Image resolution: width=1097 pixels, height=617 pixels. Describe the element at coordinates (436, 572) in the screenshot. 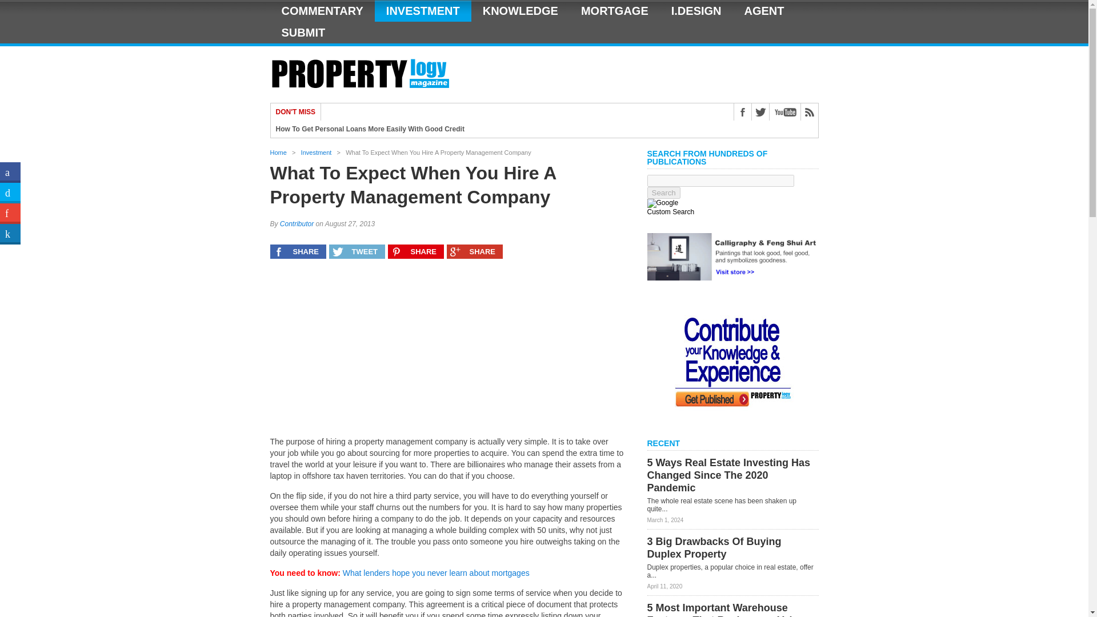

I see `What lenders hope you never learn about mortgages` at that location.